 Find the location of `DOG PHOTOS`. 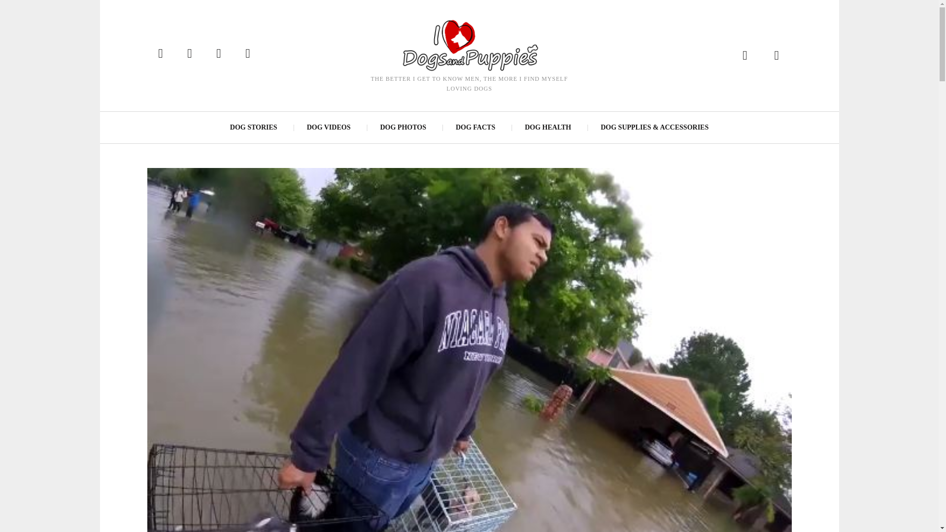

DOG PHOTOS is located at coordinates (402, 127).